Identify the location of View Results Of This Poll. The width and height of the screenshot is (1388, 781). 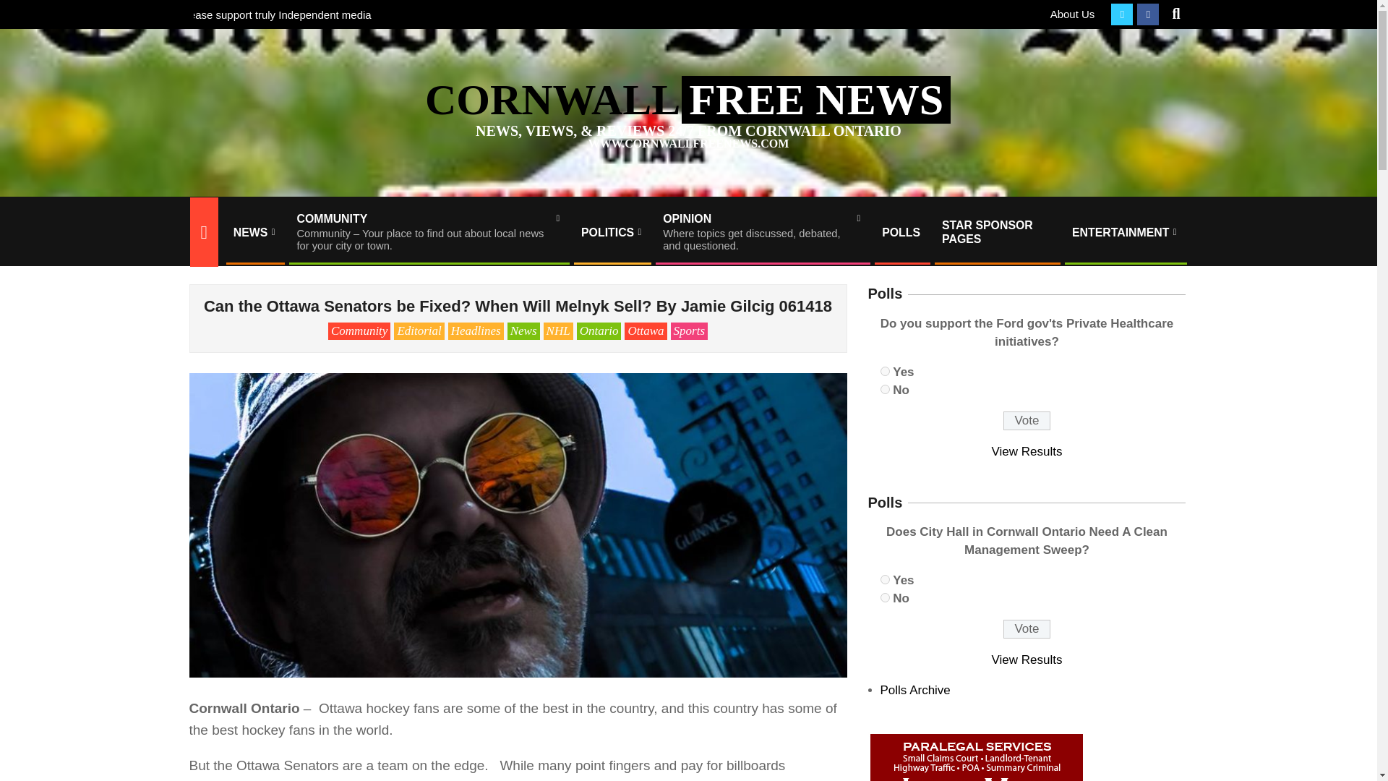
(1027, 660).